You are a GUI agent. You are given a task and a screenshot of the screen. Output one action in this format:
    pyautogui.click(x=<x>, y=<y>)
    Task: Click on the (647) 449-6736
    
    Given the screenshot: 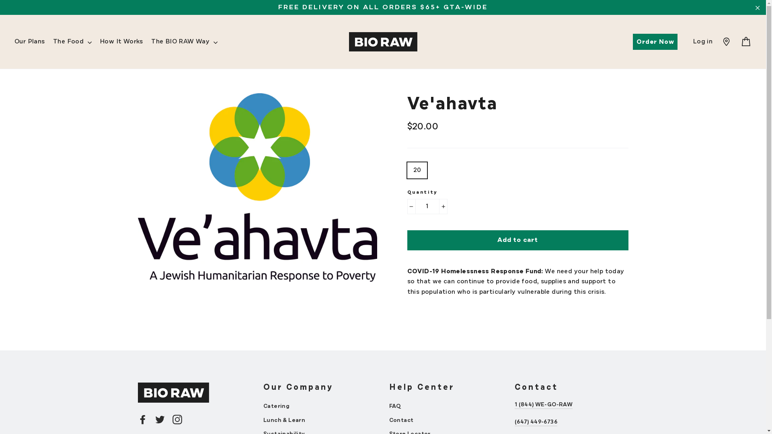 What is the action you would take?
    pyautogui.click(x=536, y=422)
    